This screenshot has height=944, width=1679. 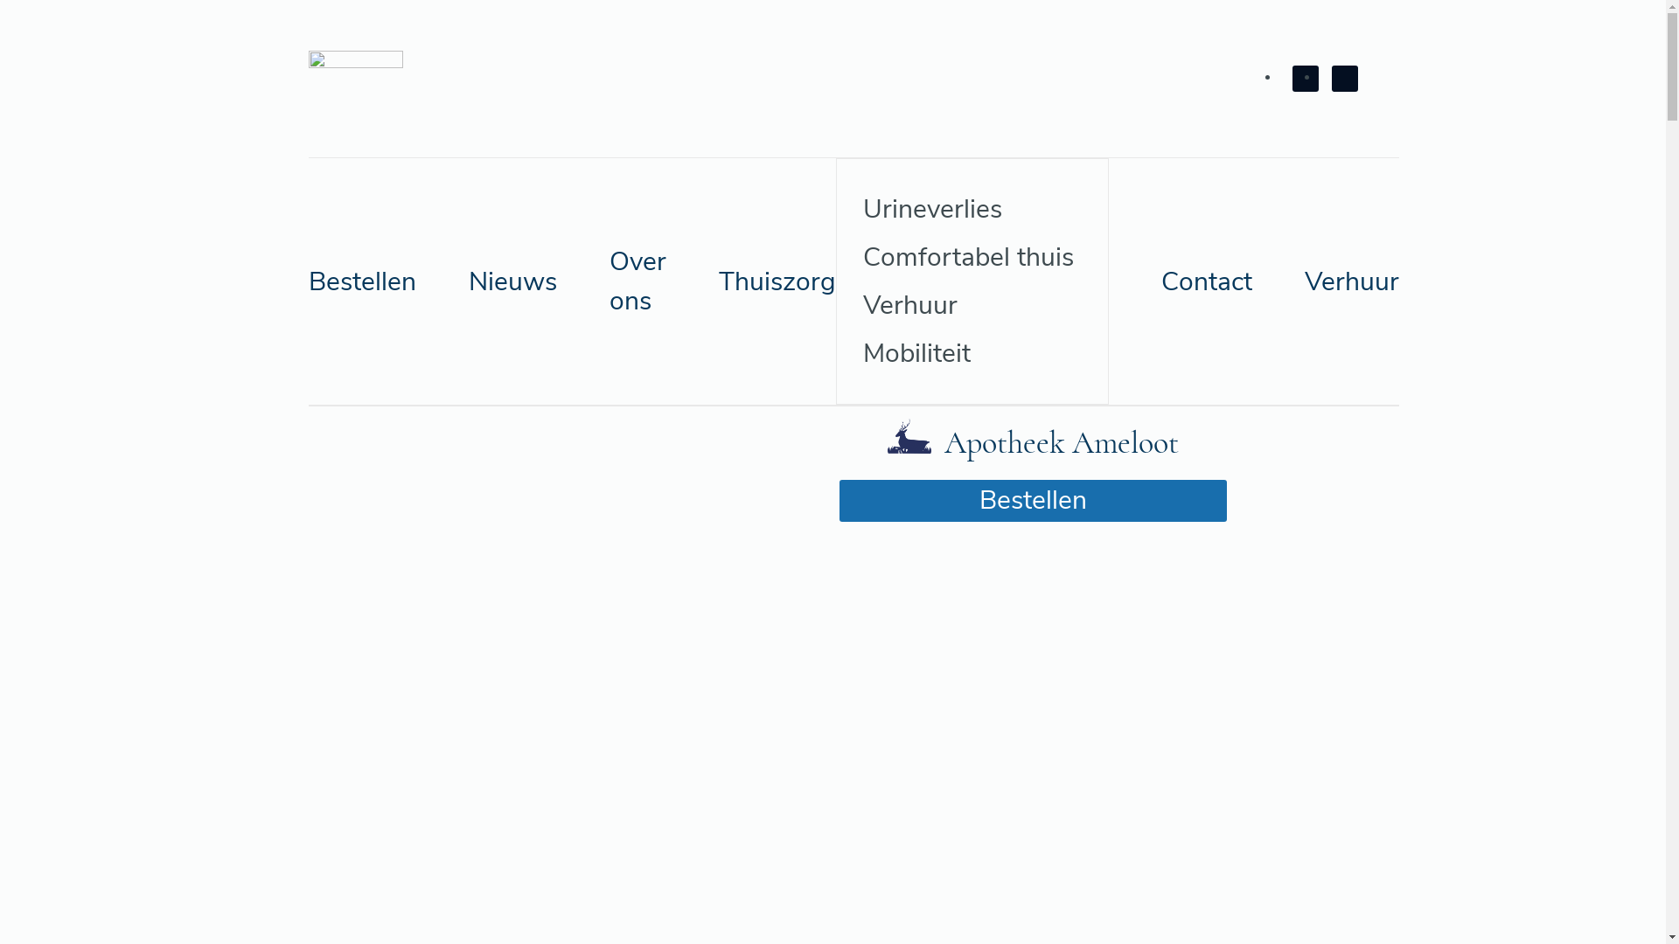 I want to click on Mobiliteit, so click(x=972, y=353).